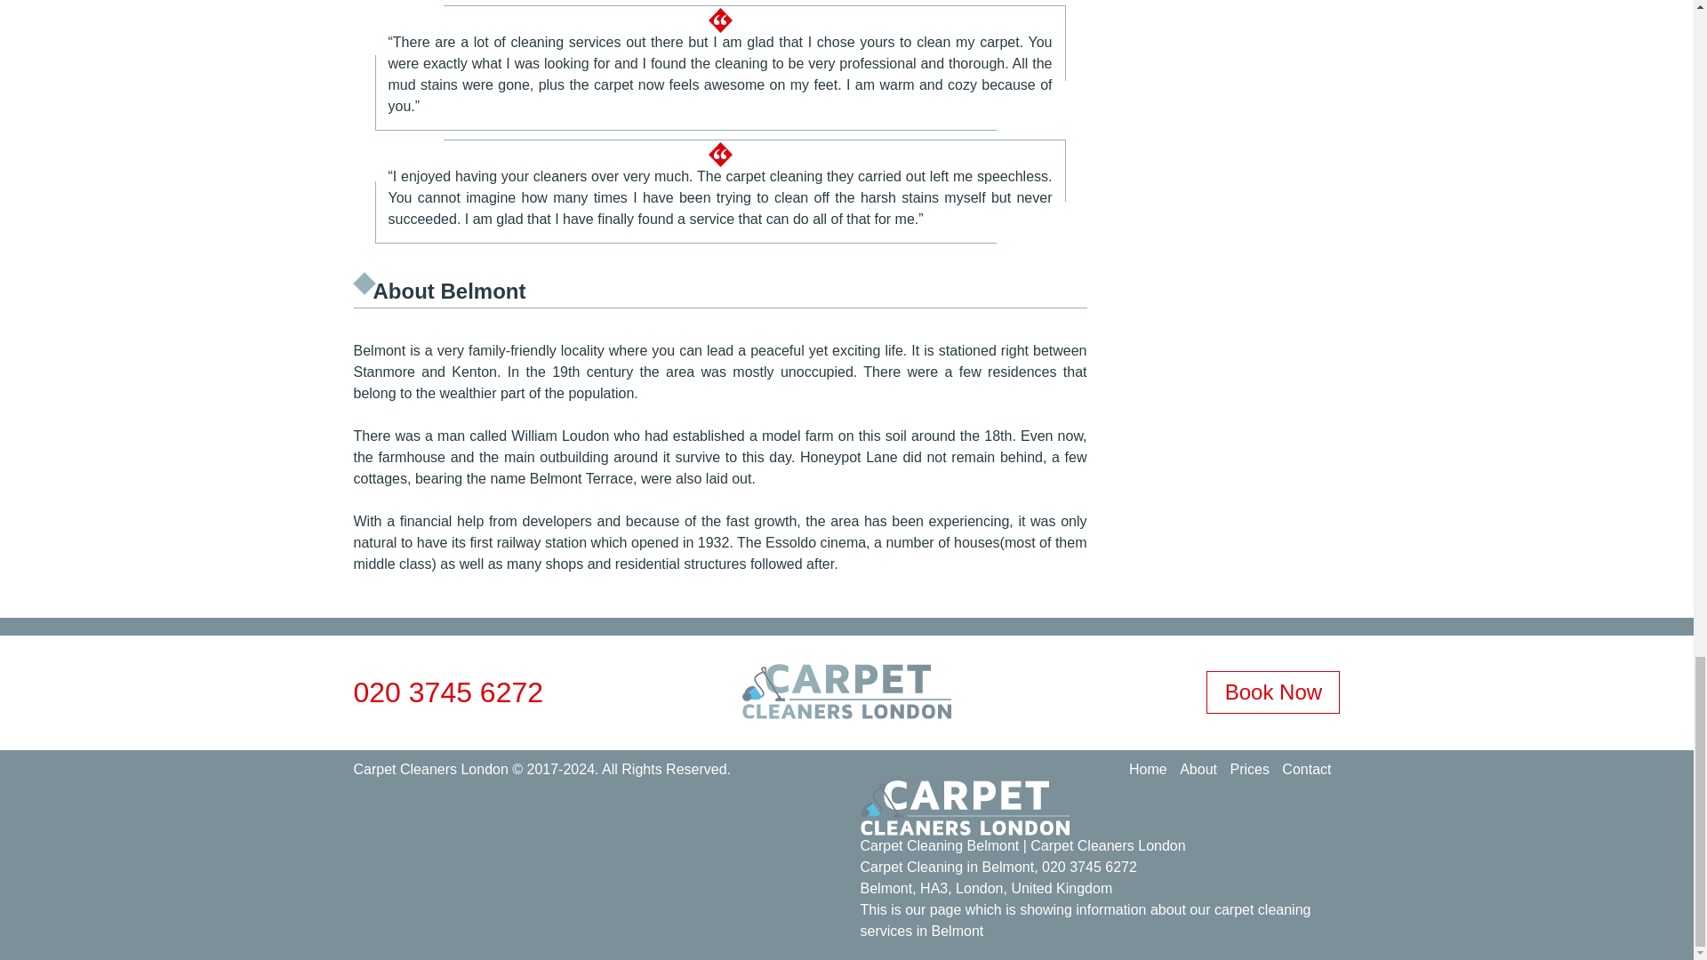 This screenshot has height=960, width=1707. I want to click on Home, so click(1148, 769).